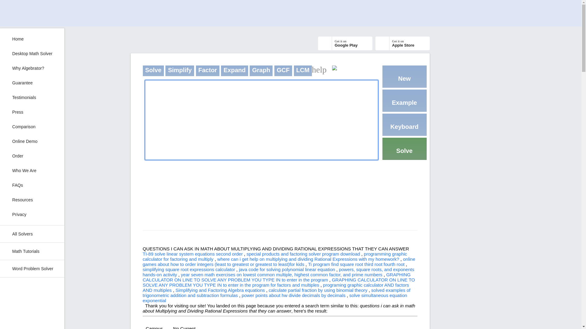 This screenshot has height=329, width=586. Describe the element at coordinates (345, 43) in the screenshot. I see `Graph` at that location.